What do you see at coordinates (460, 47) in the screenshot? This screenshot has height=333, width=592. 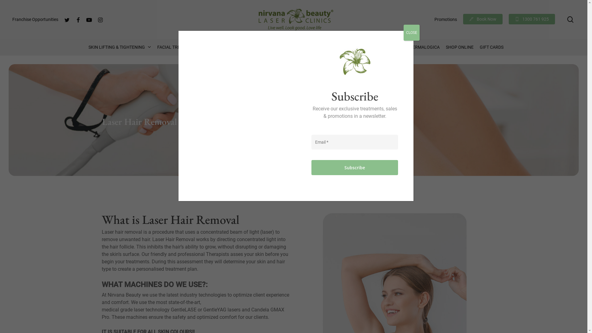 I see `SHOP ONLINE` at bounding box center [460, 47].